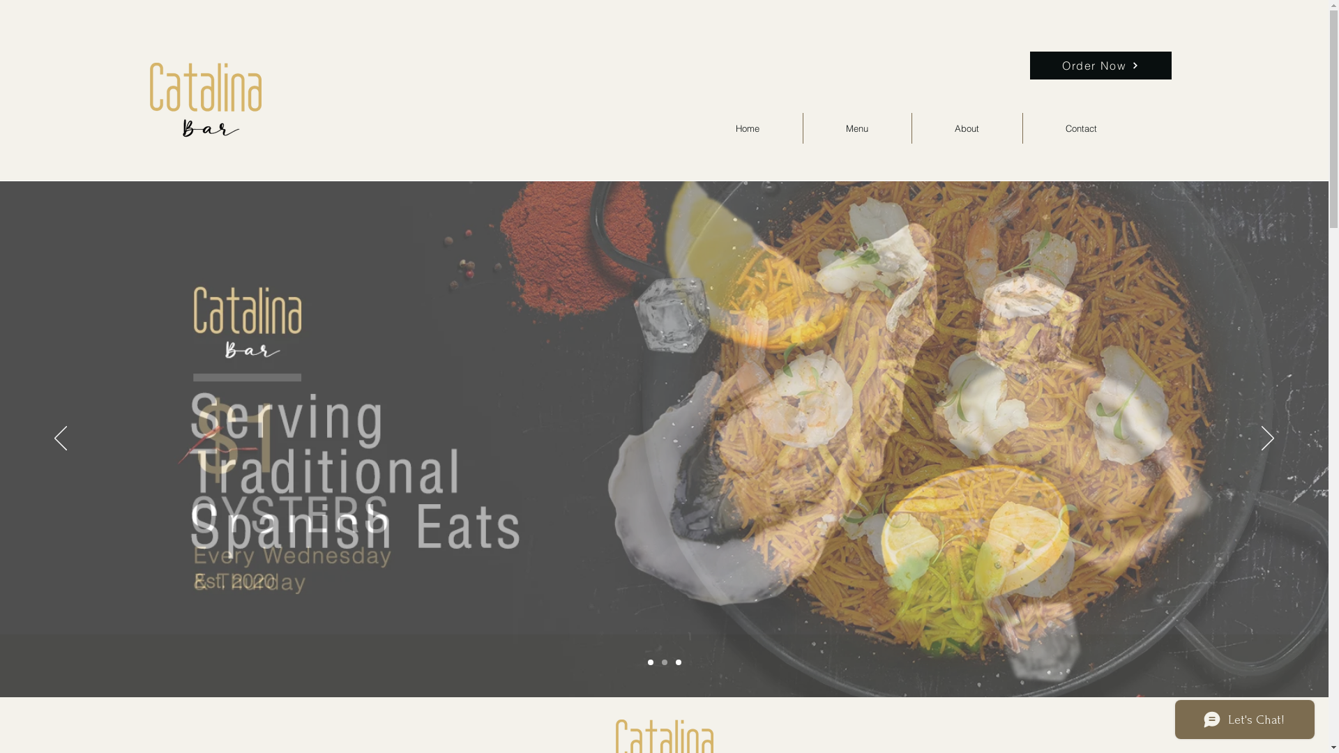  I want to click on Order Now, so click(1100, 66).